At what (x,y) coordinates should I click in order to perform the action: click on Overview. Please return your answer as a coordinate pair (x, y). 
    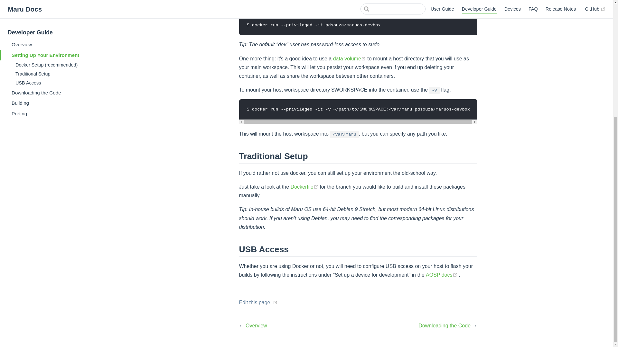
    Looking at the image, I should click on (256, 325).